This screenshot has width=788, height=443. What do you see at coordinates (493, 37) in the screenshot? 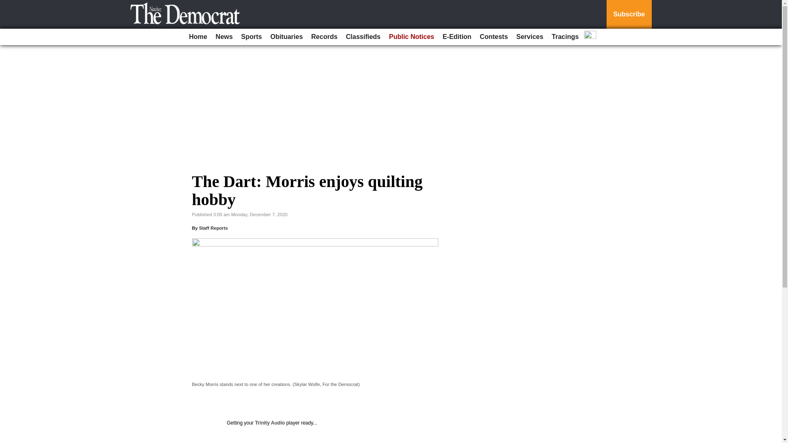
I see `Contests` at bounding box center [493, 37].